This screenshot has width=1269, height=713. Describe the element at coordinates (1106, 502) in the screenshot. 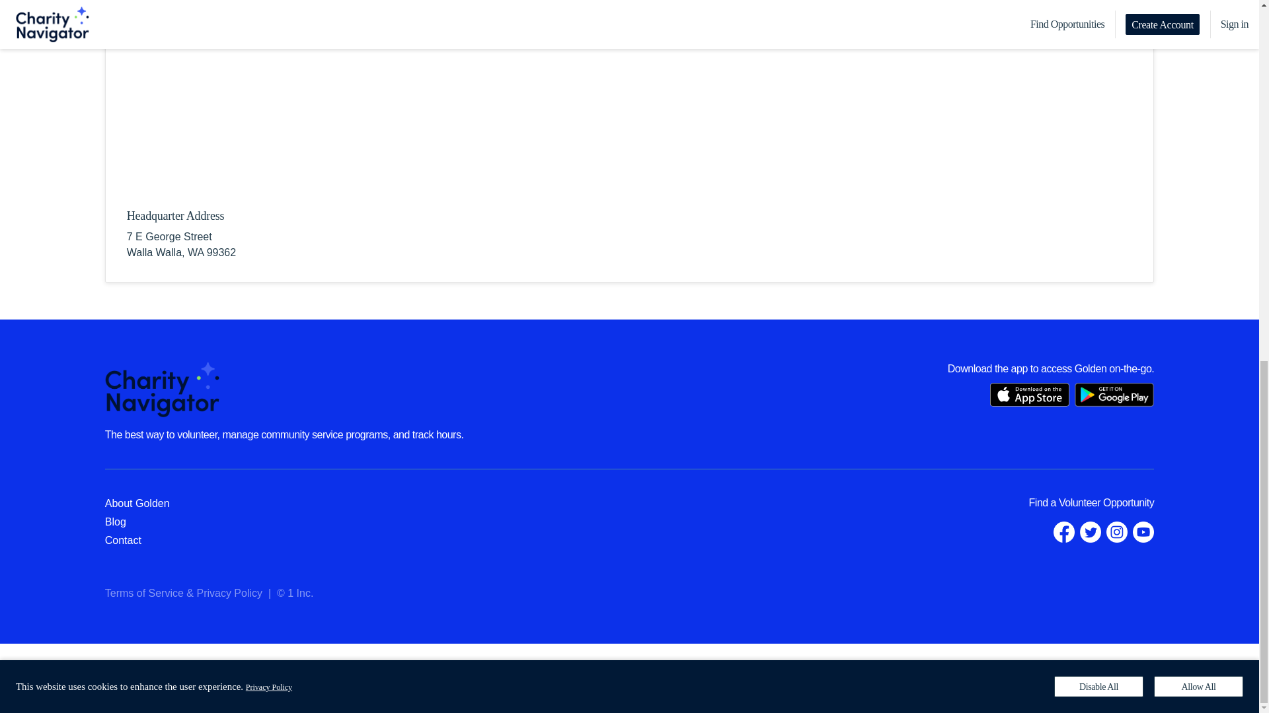

I see `Volunteer Opportunity` at that location.